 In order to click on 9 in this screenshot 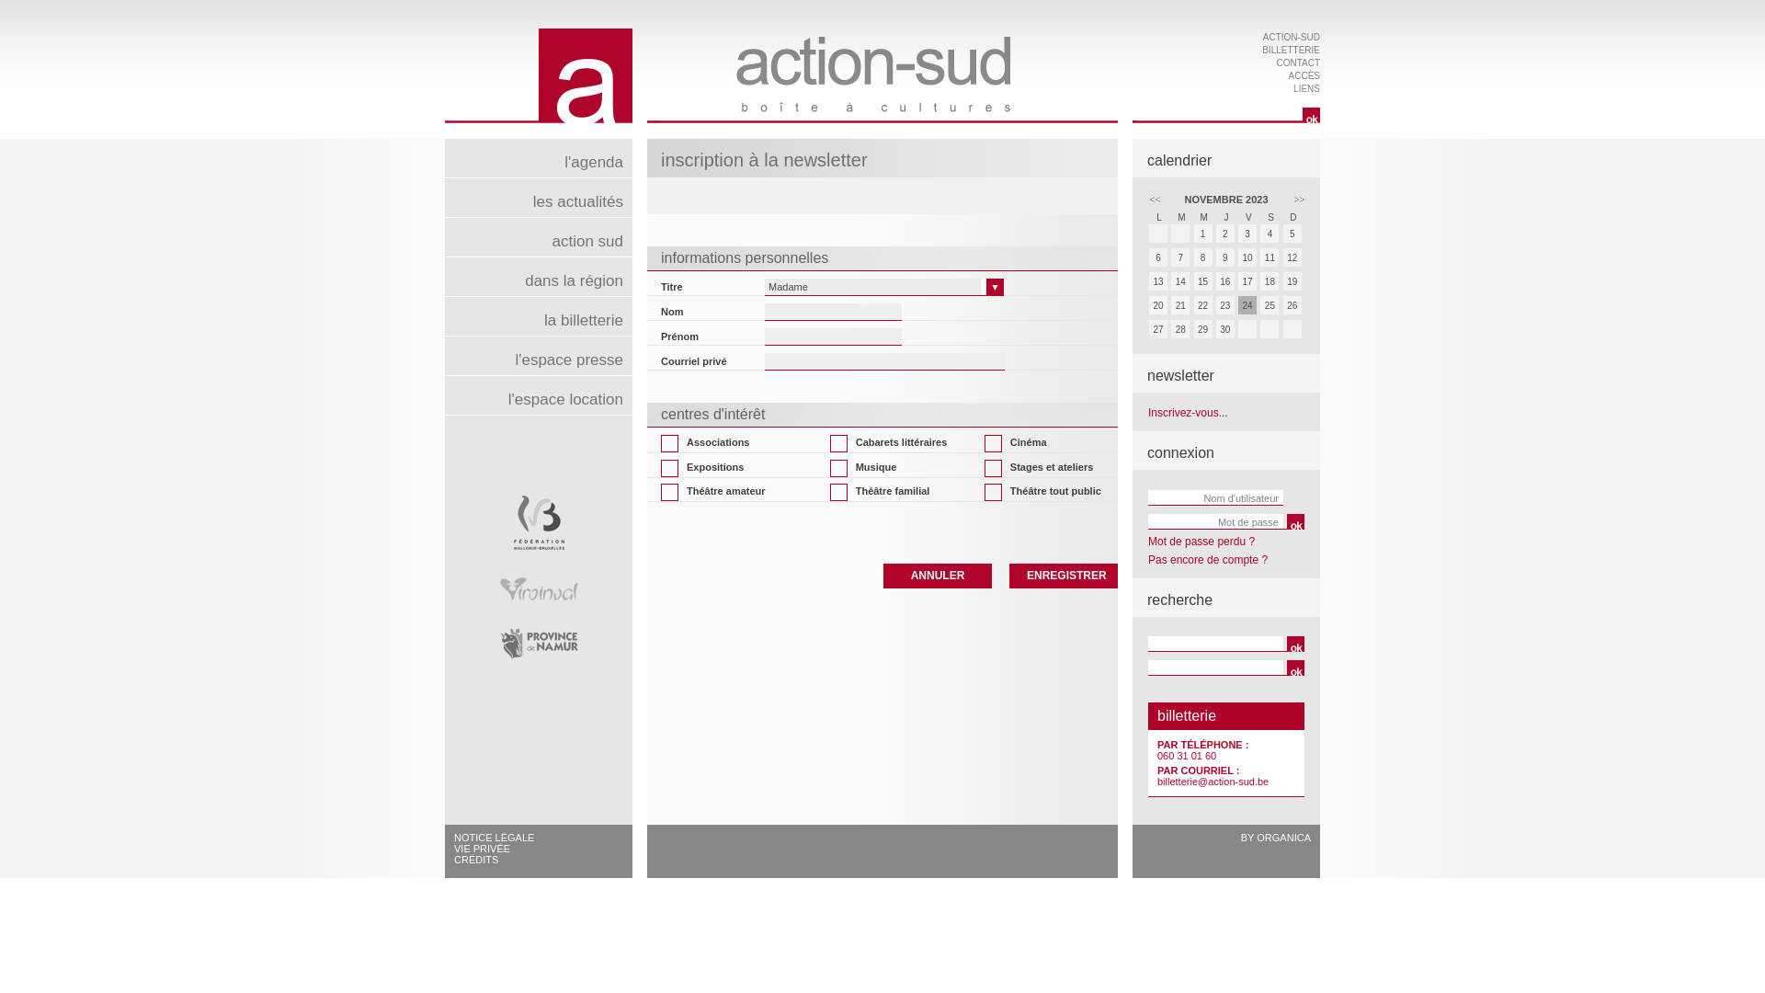, I will do `click(1226, 259)`.